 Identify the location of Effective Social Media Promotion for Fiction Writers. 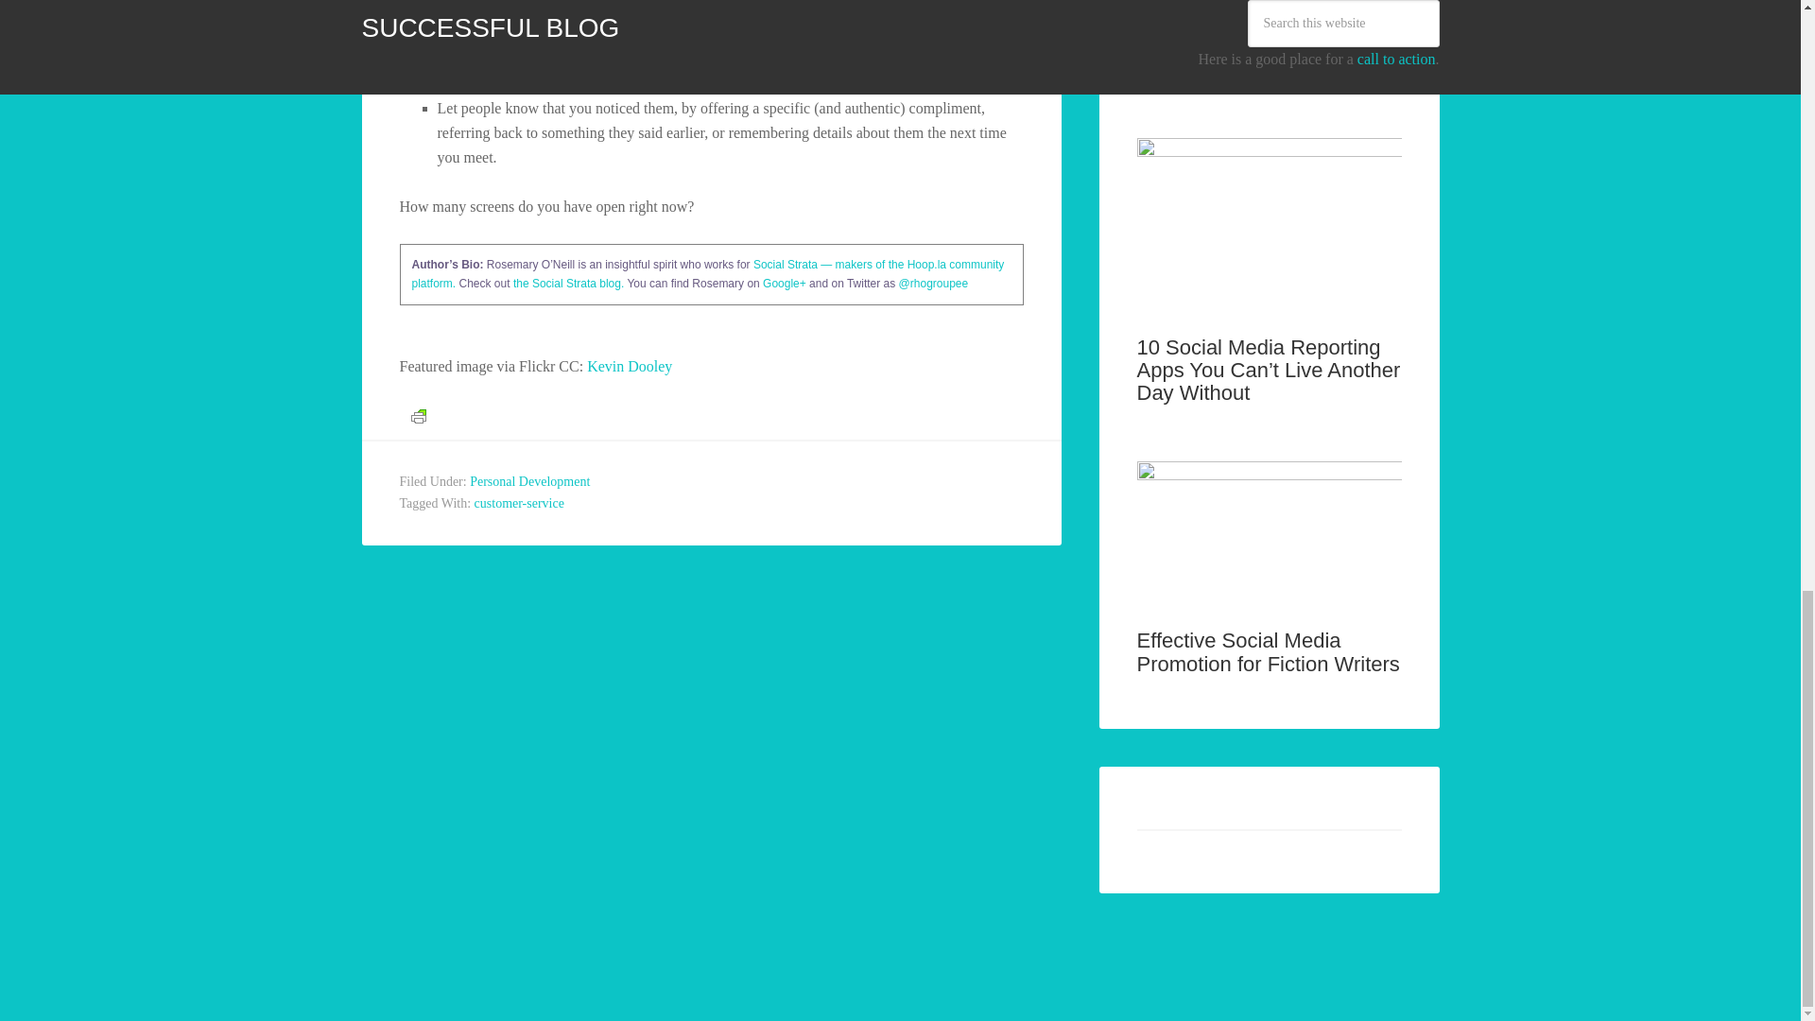
(1267, 651).